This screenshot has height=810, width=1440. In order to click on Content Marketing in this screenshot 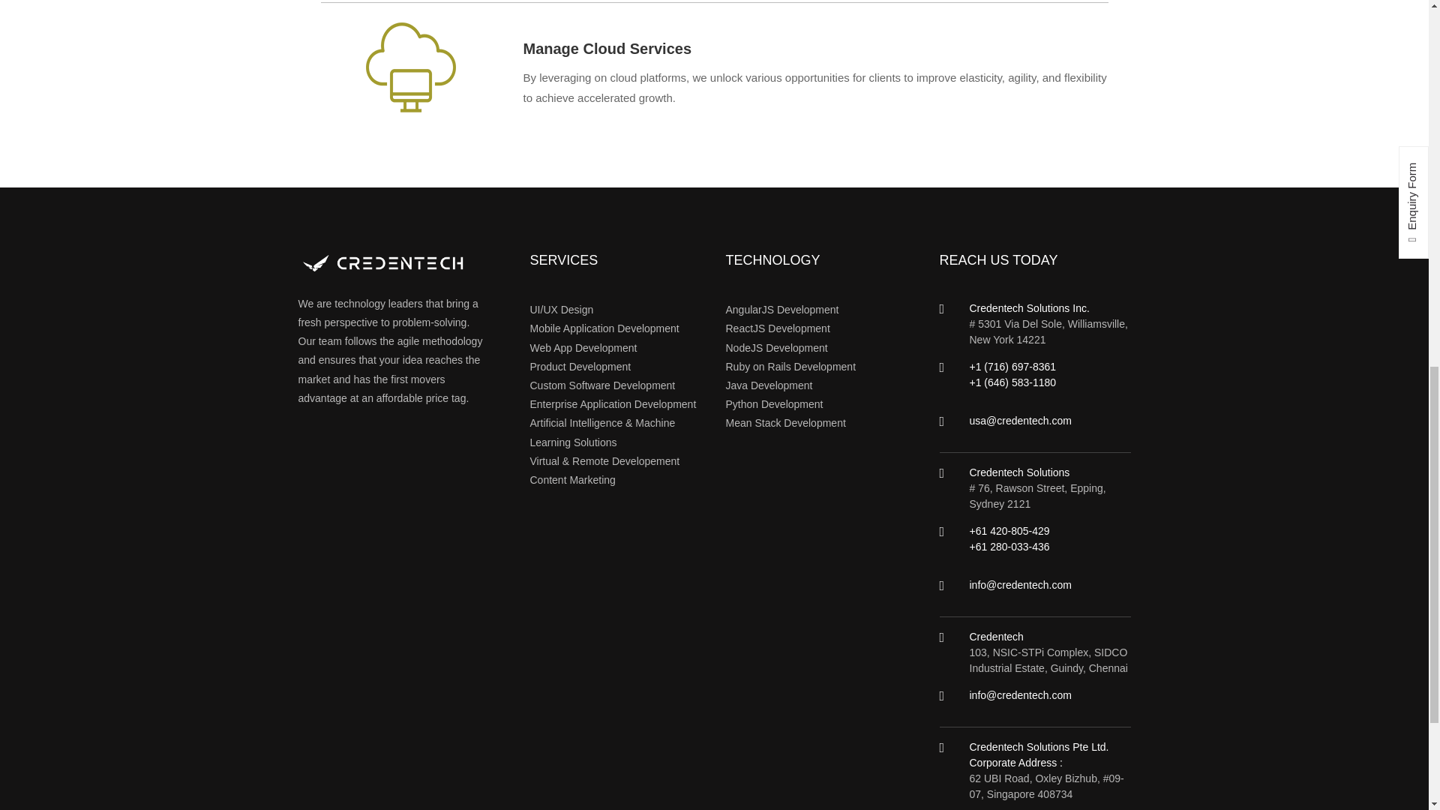, I will do `click(571, 480)`.